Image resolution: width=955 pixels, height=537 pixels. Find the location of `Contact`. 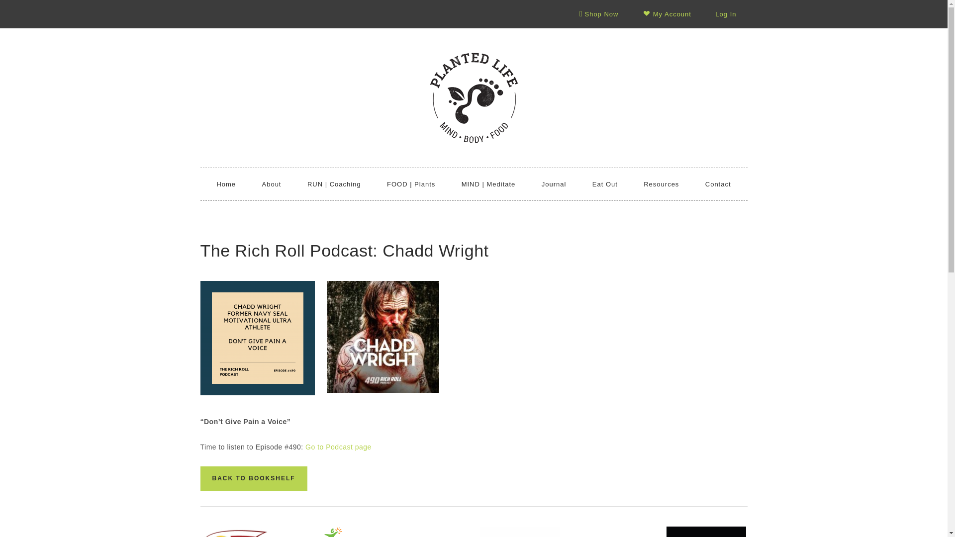

Contact is located at coordinates (718, 184).